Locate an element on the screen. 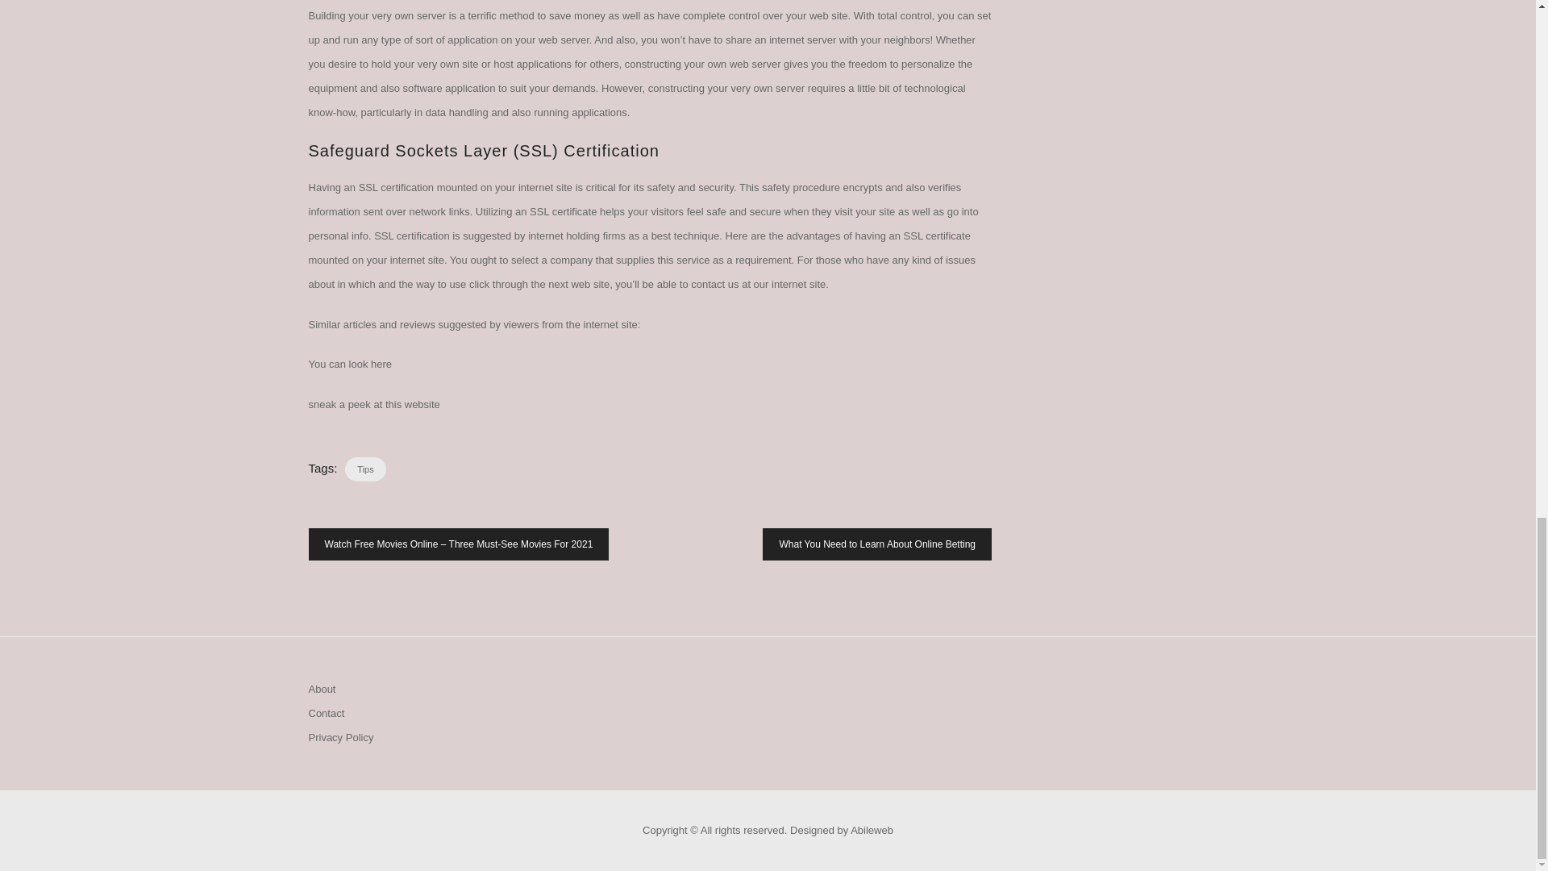 The height and width of the screenshot is (871, 1548). Designed by Abileweb is located at coordinates (841, 829).